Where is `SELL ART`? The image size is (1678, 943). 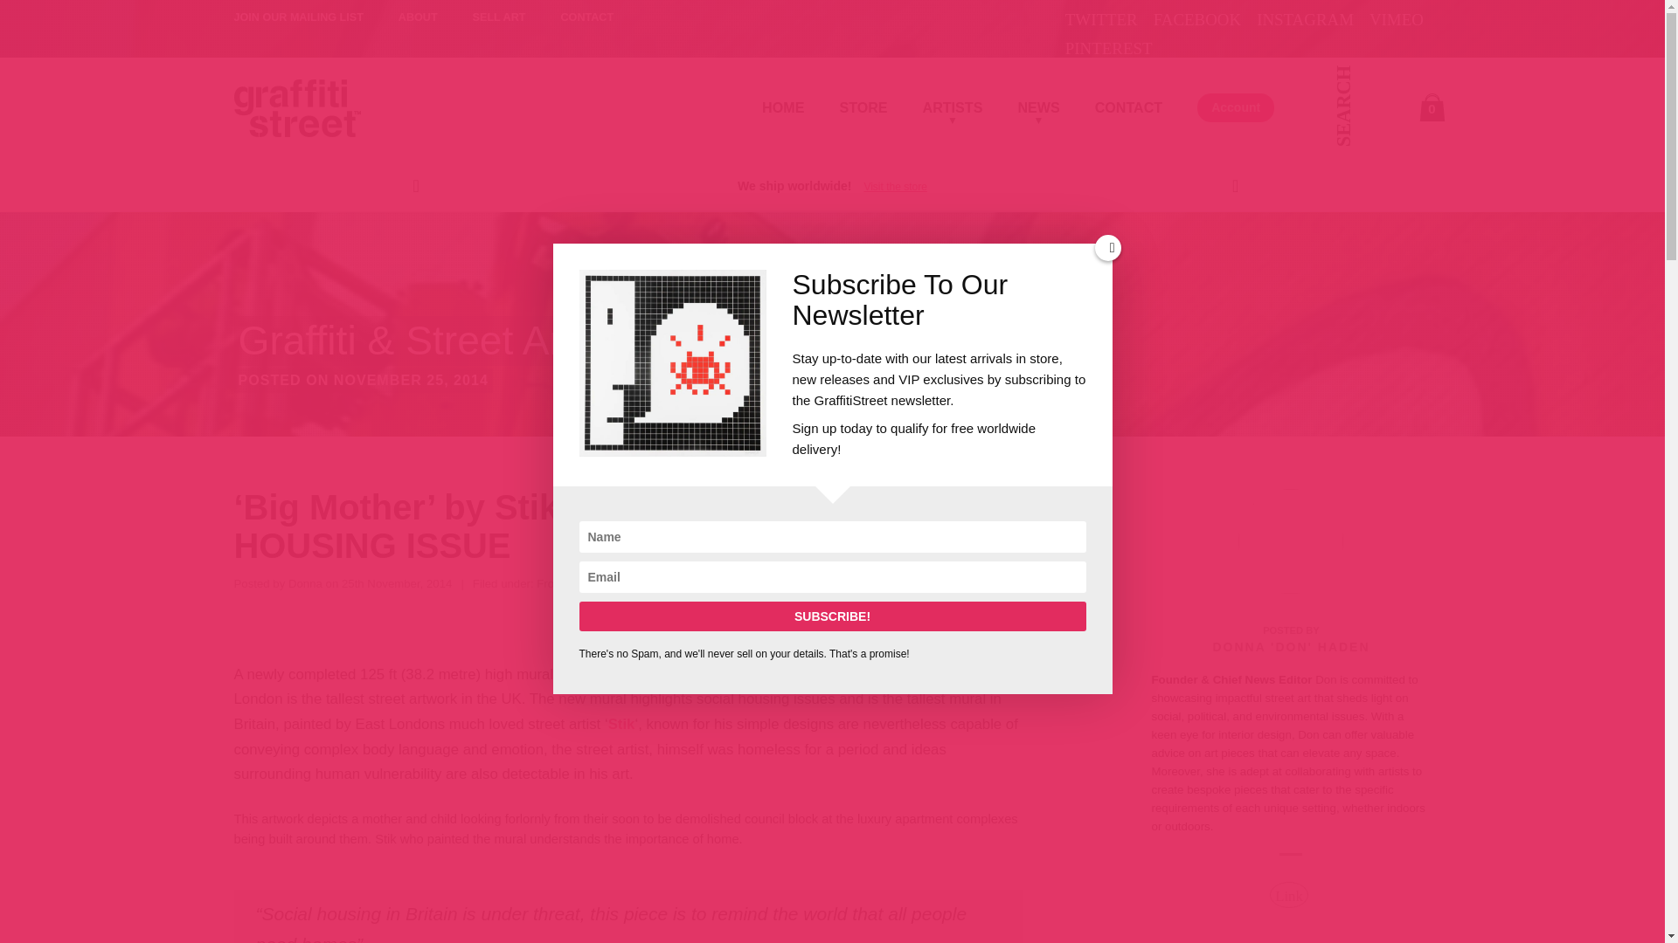
SELL ART is located at coordinates (500, 18).